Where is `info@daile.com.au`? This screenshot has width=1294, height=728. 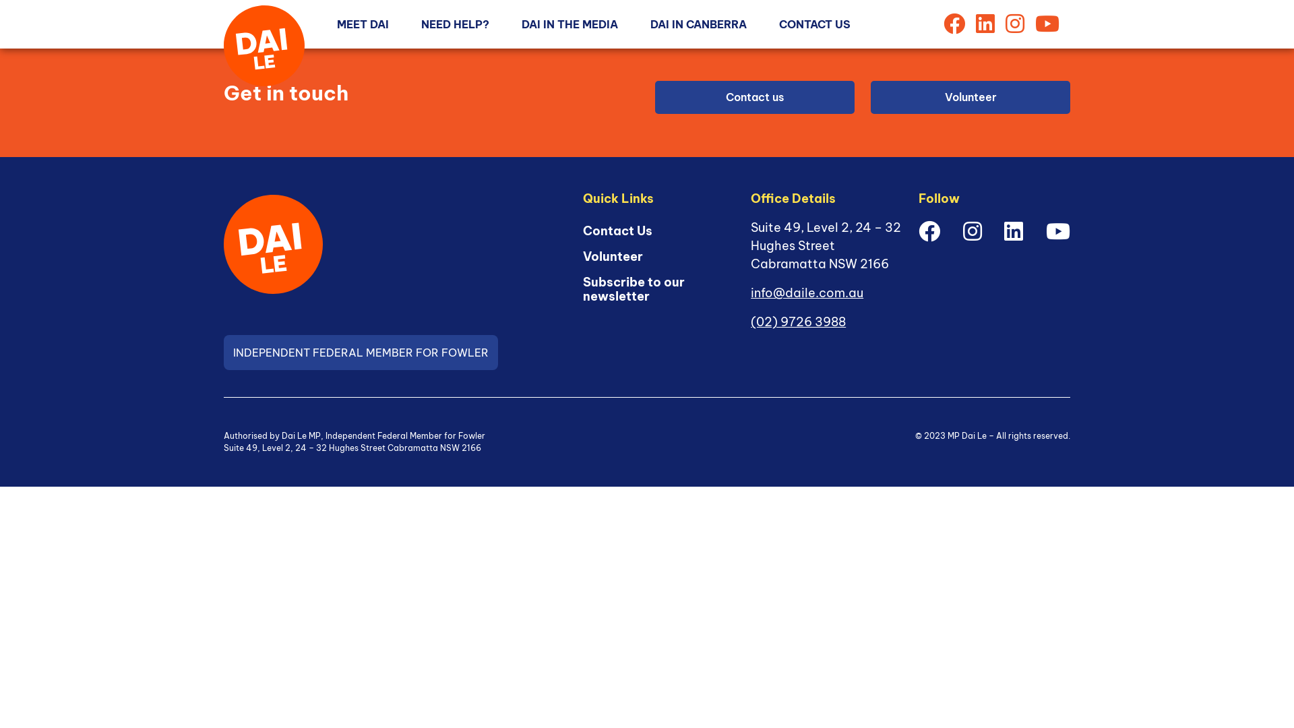
info@daile.com.au is located at coordinates (807, 293).